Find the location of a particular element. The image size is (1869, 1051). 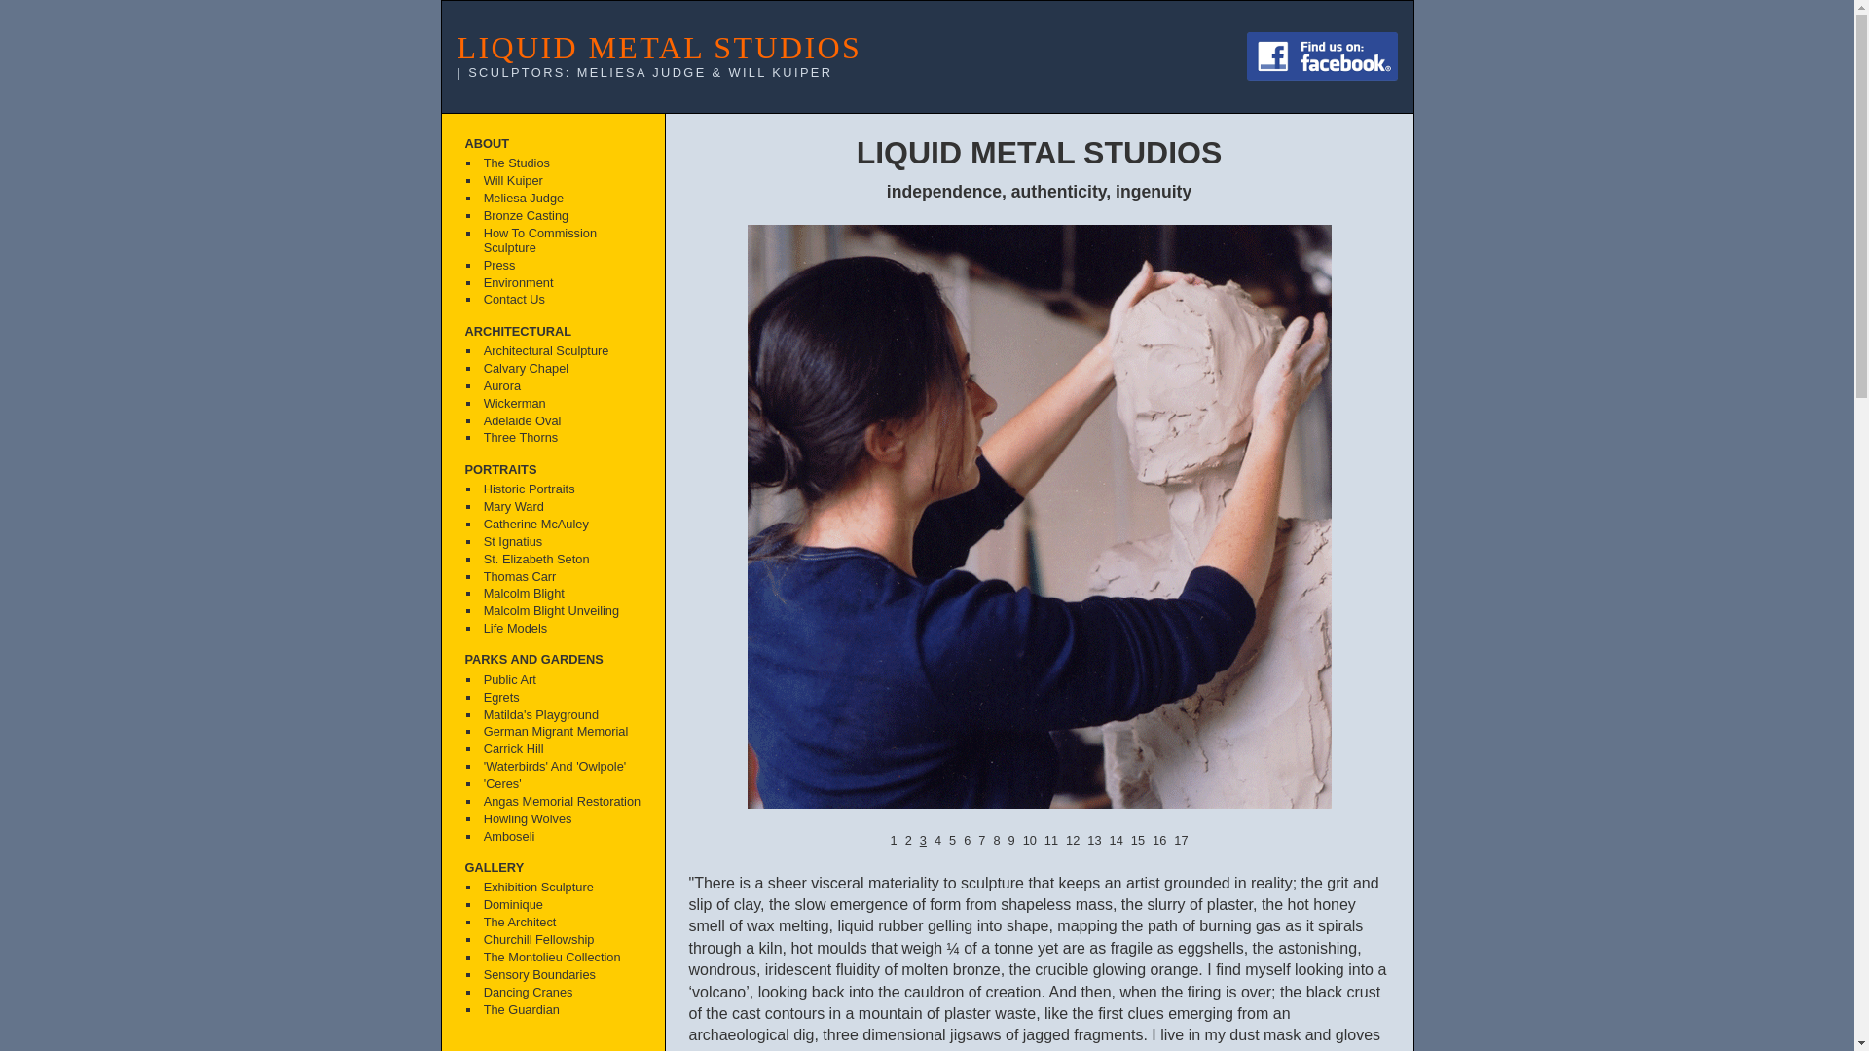

The Montolieu Collection is located at coordinates (561, 958).